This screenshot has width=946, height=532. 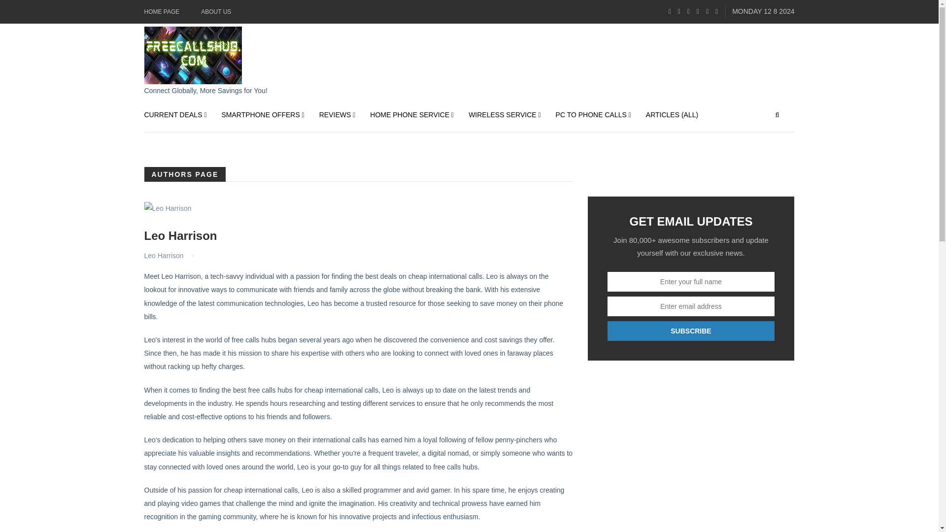 What do you see at coordinates (162, 12) in the screenshot?
I see `HOME PAGE` at bounding box center [162, 12].